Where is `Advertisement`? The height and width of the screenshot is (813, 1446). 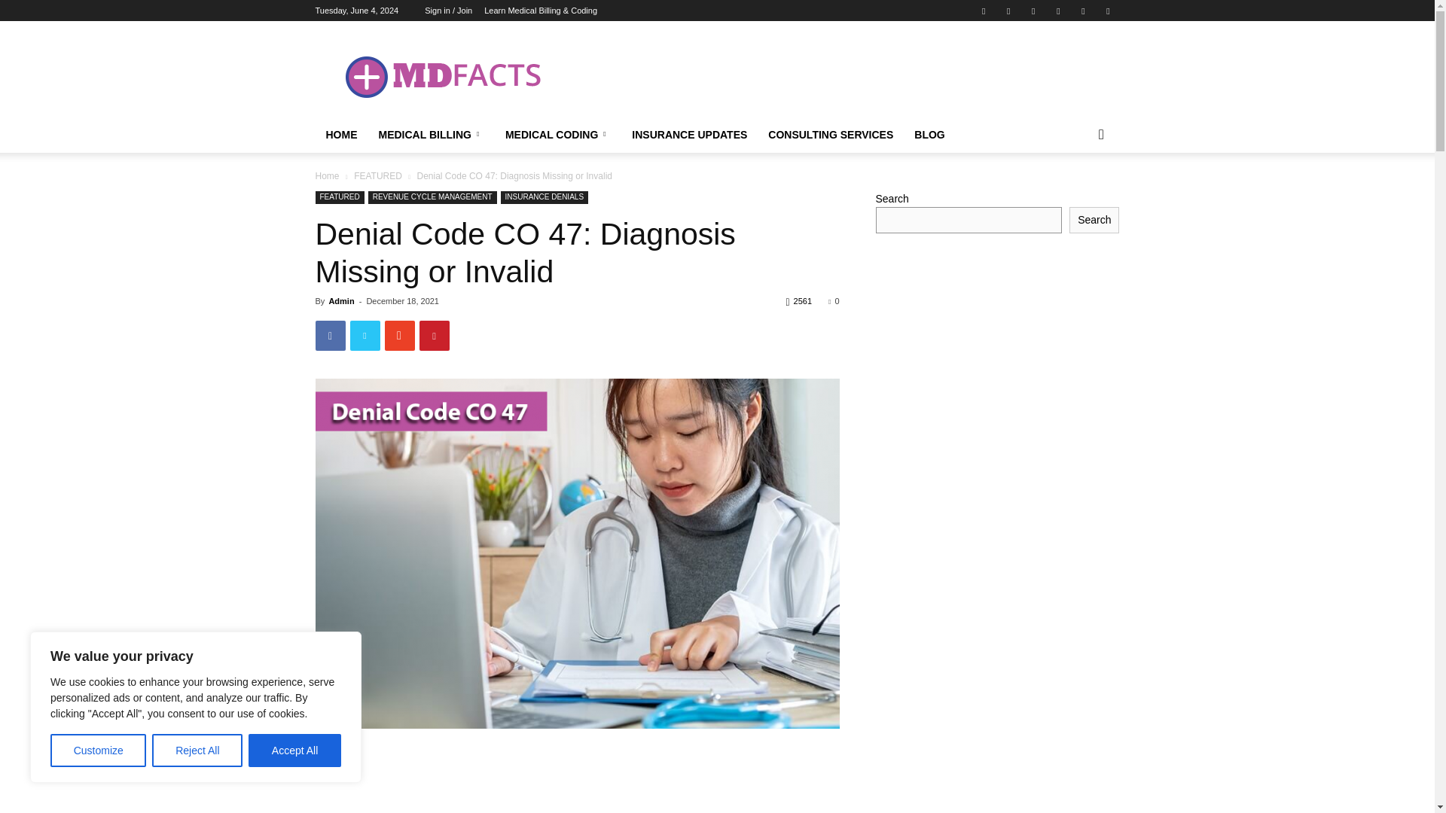 Advertisement is located at coordinates (845, 75).